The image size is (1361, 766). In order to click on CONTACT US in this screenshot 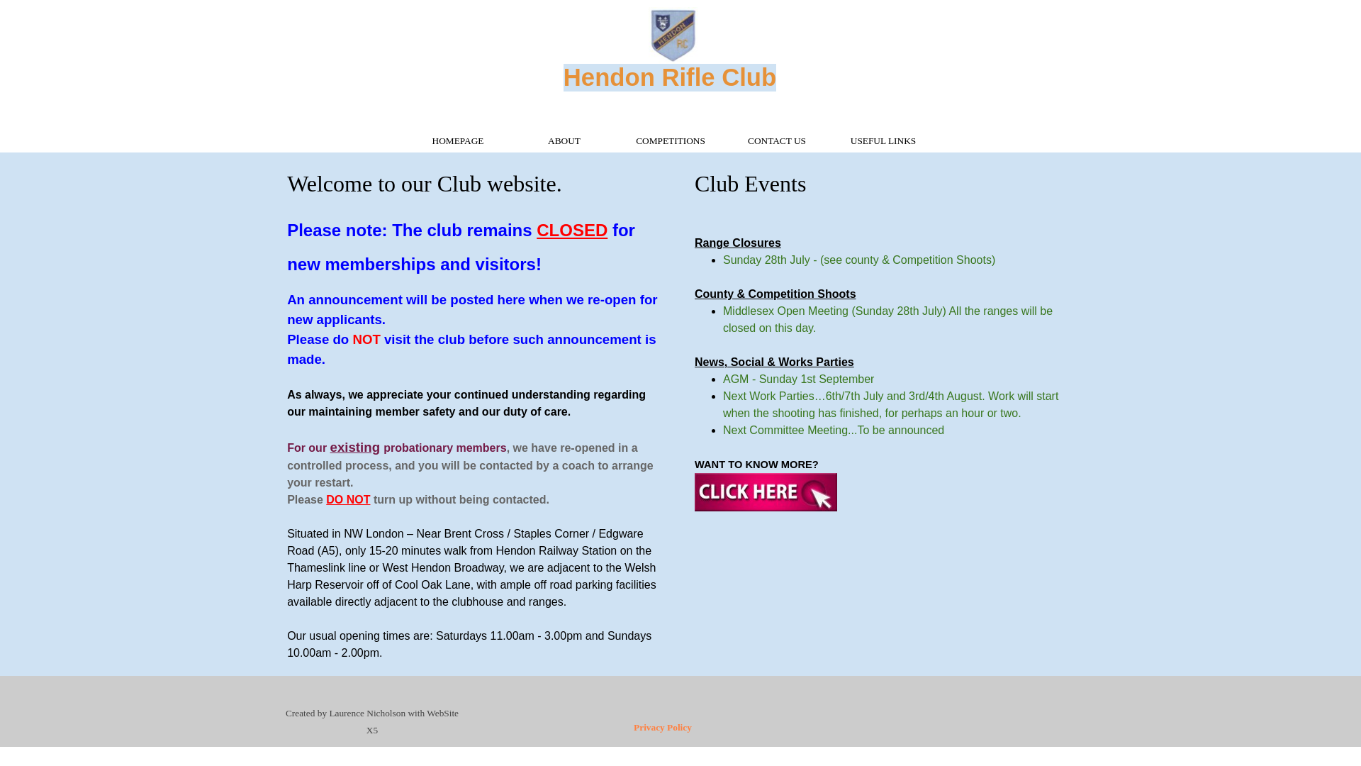, I will do `click(777, 140)`.